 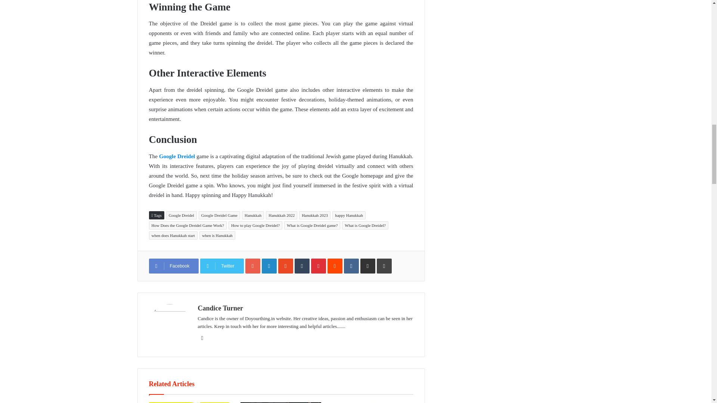 What do you see at coordinates (269, 266) in the screenshot?
I see `LinkedIn` at bounding box center [269, 266].